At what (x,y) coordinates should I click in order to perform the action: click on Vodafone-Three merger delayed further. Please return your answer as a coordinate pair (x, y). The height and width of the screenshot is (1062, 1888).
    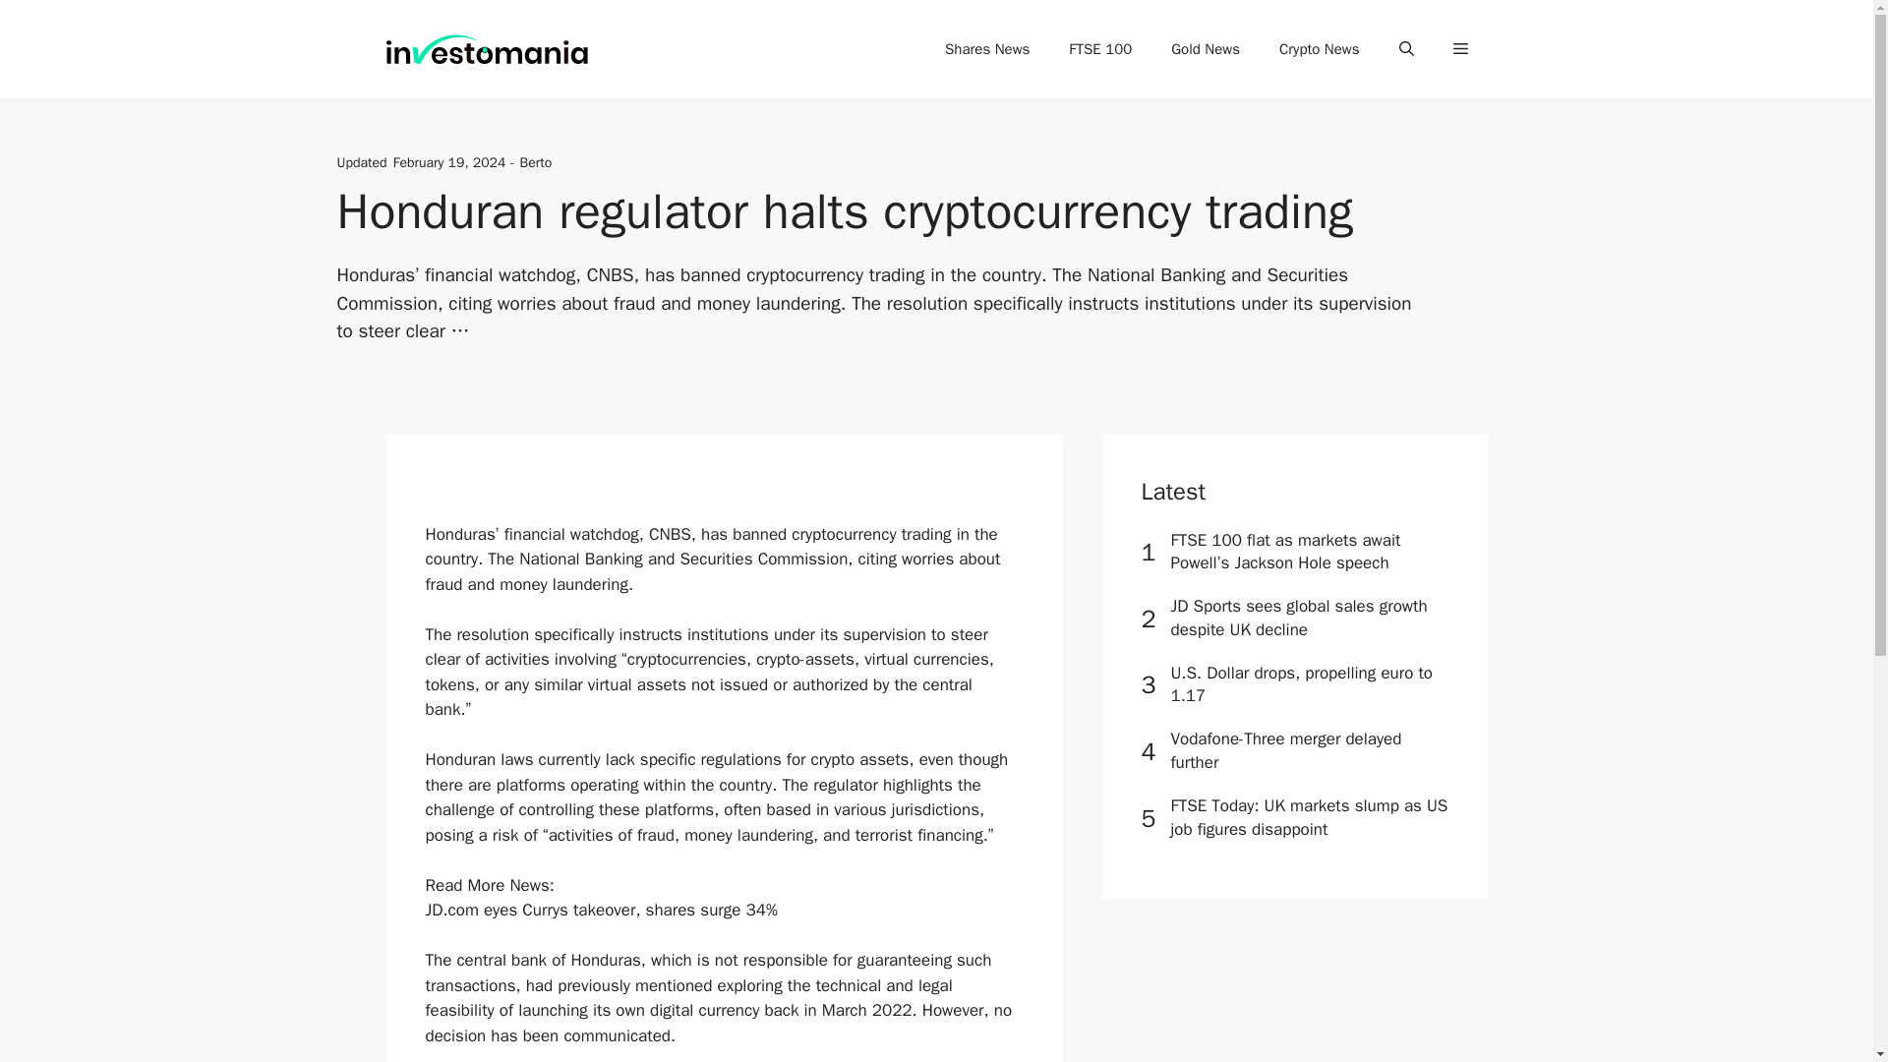
    Looking at the image, I should click on (1285, 750).